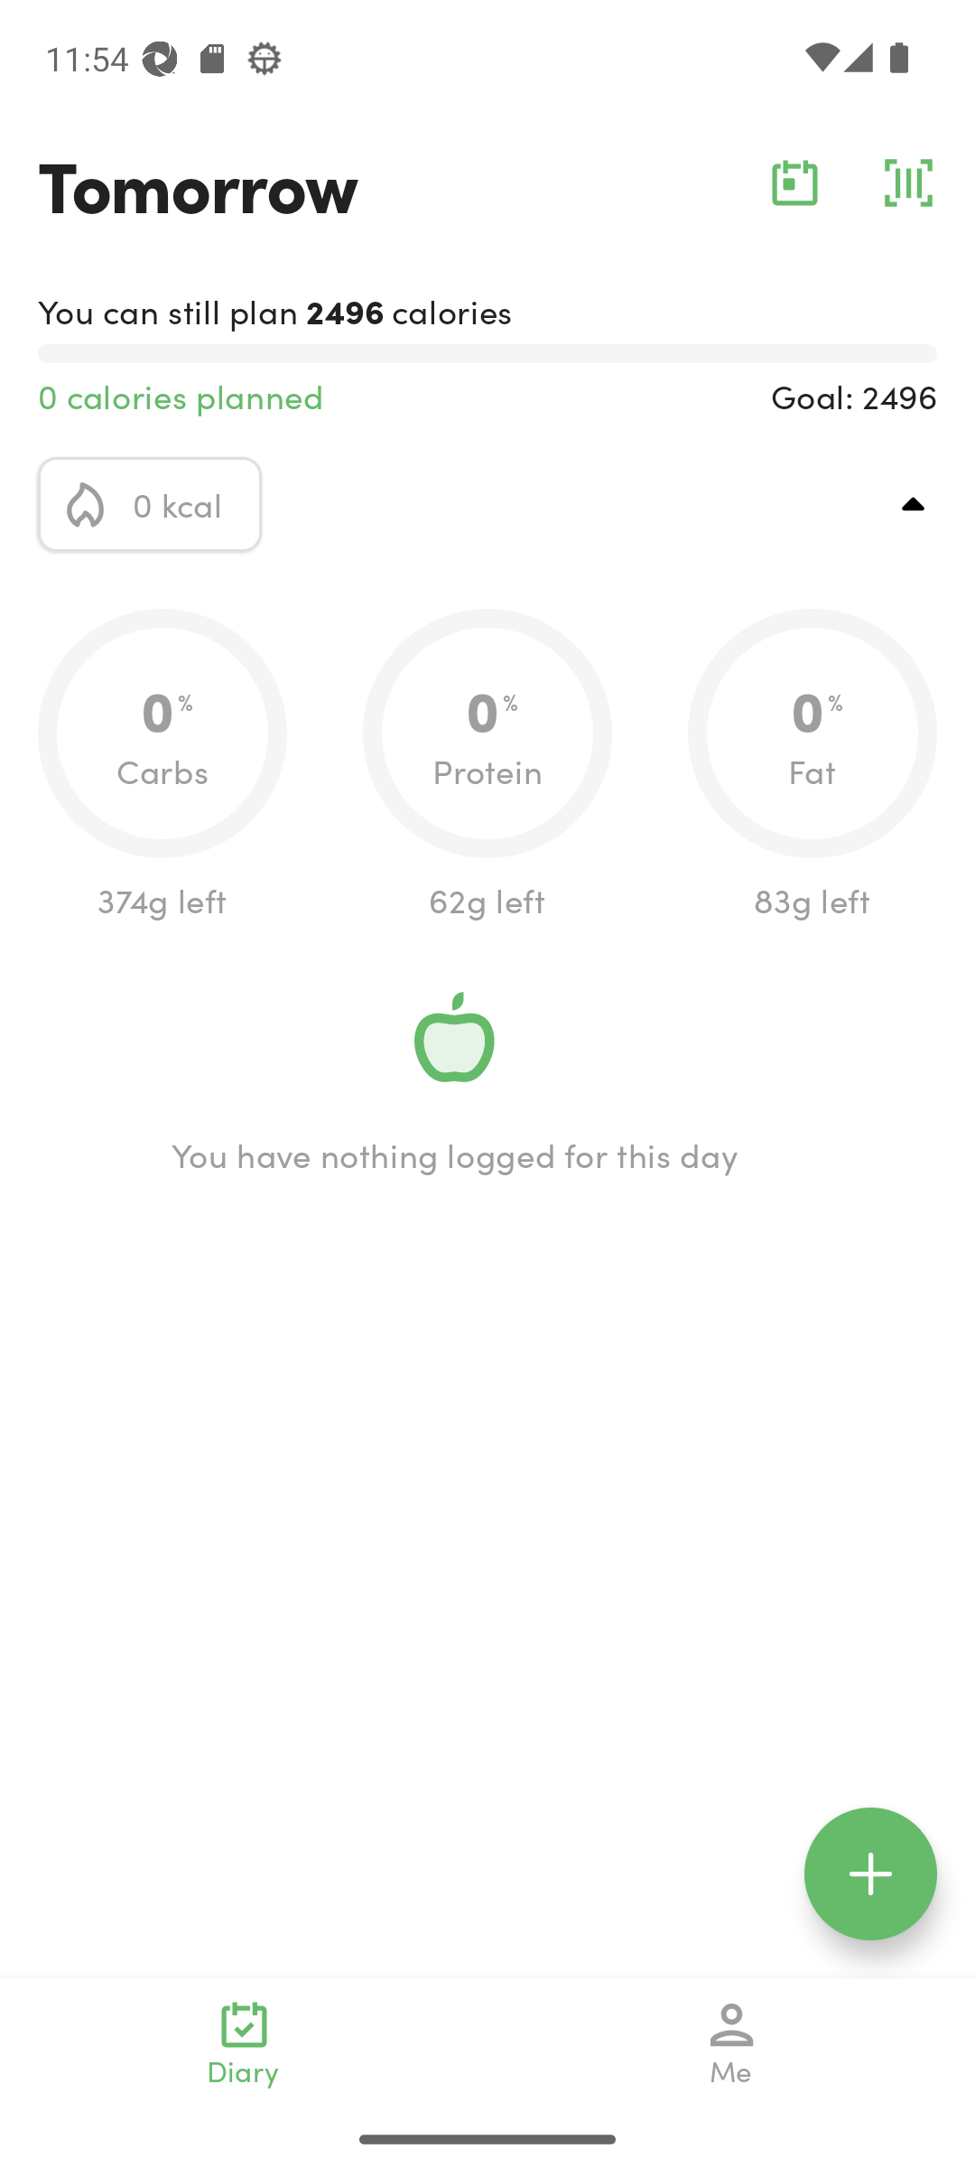 The height and width of the screenshot is (2168, 975). Describe the element at coordinates (908, 182) in the screenshot. I see `barcode_action` at that location.